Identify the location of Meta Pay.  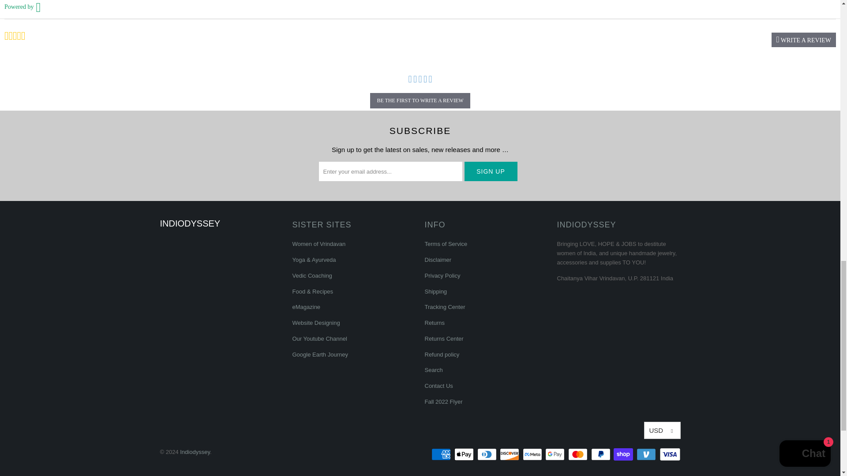
(533, 454).